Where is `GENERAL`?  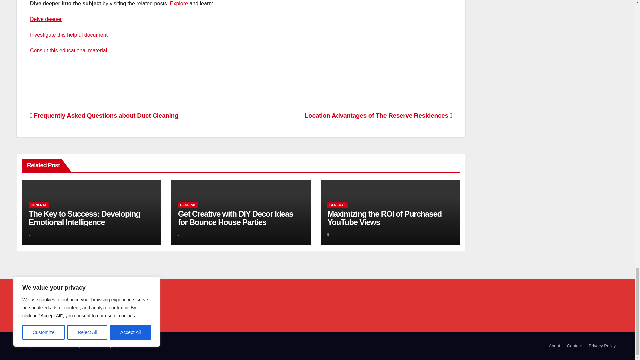 GENERAL is located at coordinates (337, 205).